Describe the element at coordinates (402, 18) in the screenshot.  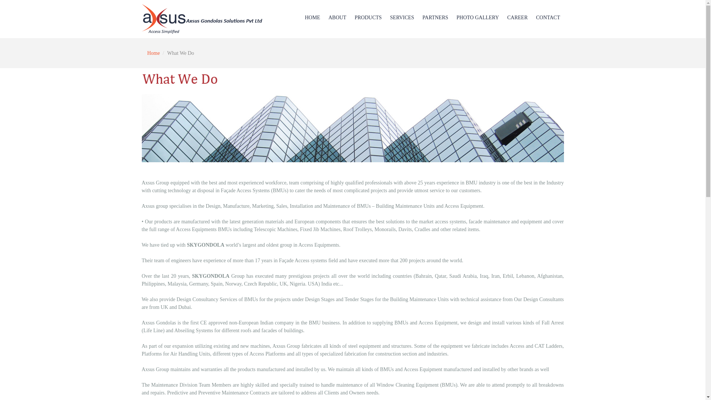
I see `SERVICES` at that location.